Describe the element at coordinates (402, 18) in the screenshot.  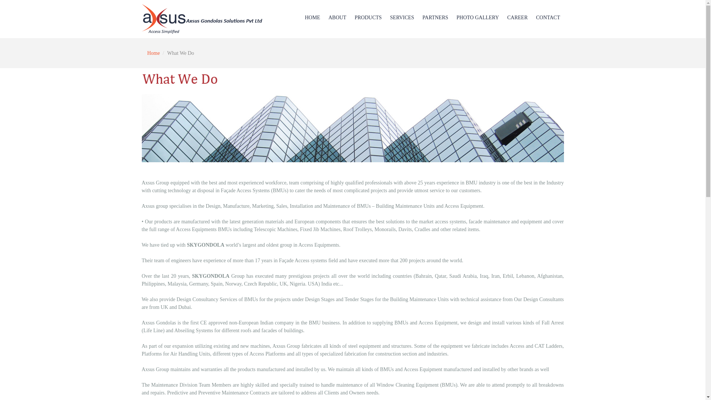
I see `SERVICES` at that location.